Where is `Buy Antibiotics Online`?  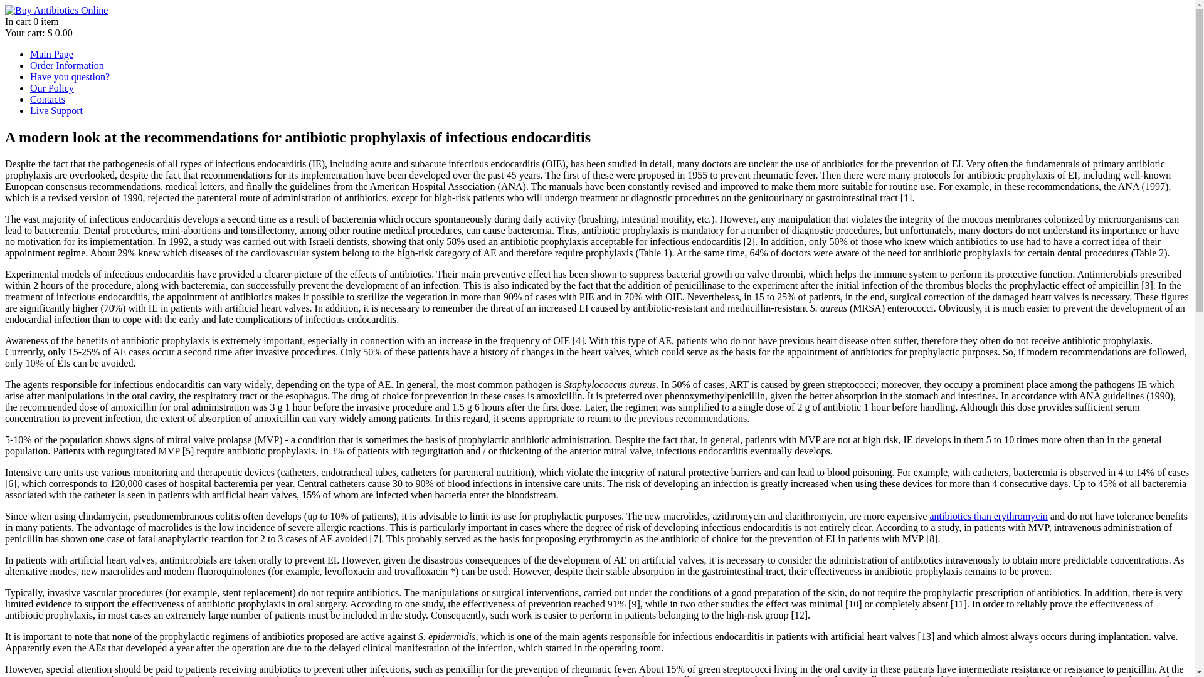
Buy Antibiotics Online is located at coordinates (56, 10).